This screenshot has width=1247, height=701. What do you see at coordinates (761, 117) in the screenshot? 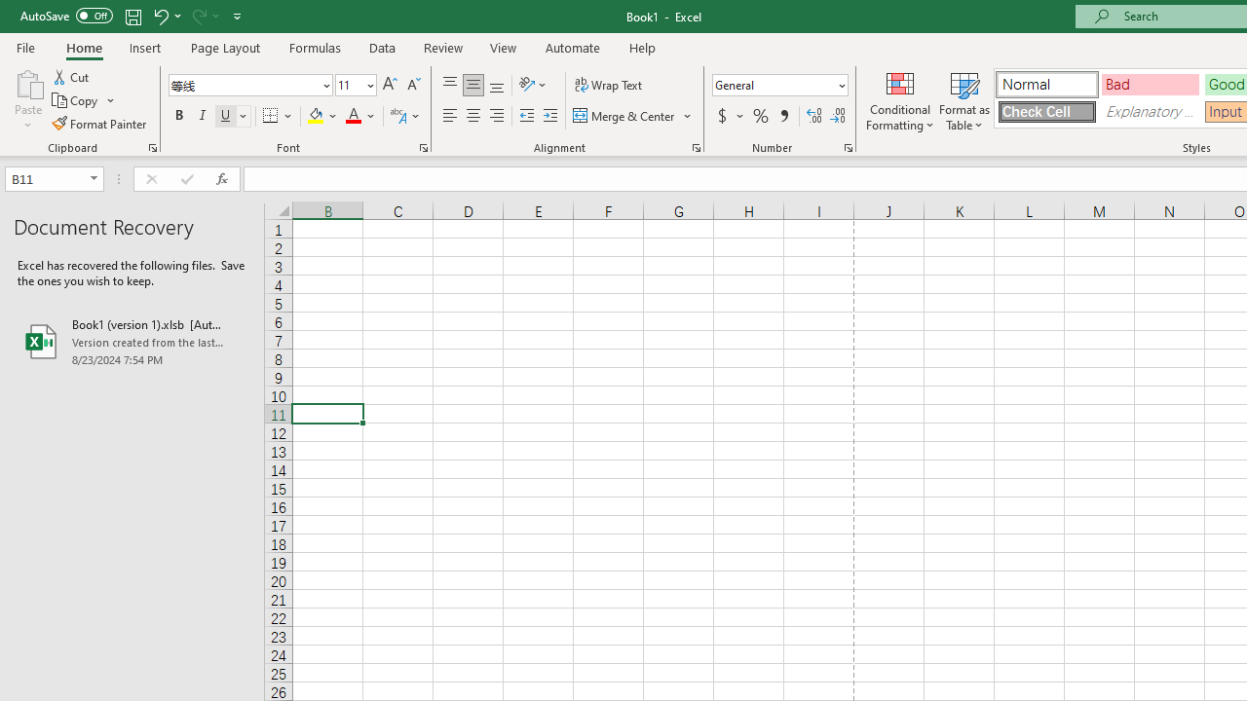
I see `Percent Style` at bounding box center [761, 117].